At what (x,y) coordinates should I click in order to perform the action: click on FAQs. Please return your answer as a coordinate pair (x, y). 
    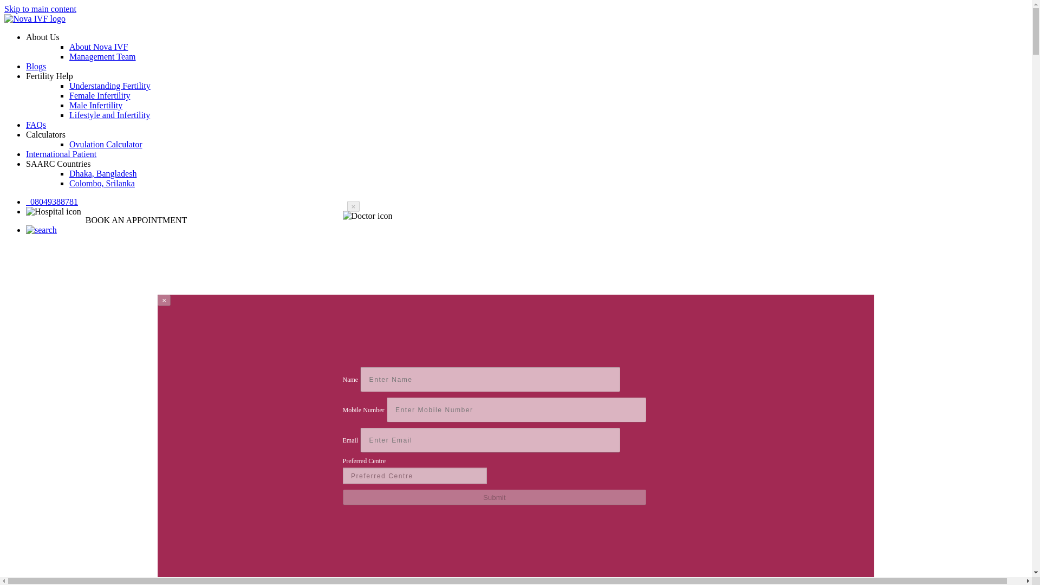
    Looking at the image, I should click on (36, 125).